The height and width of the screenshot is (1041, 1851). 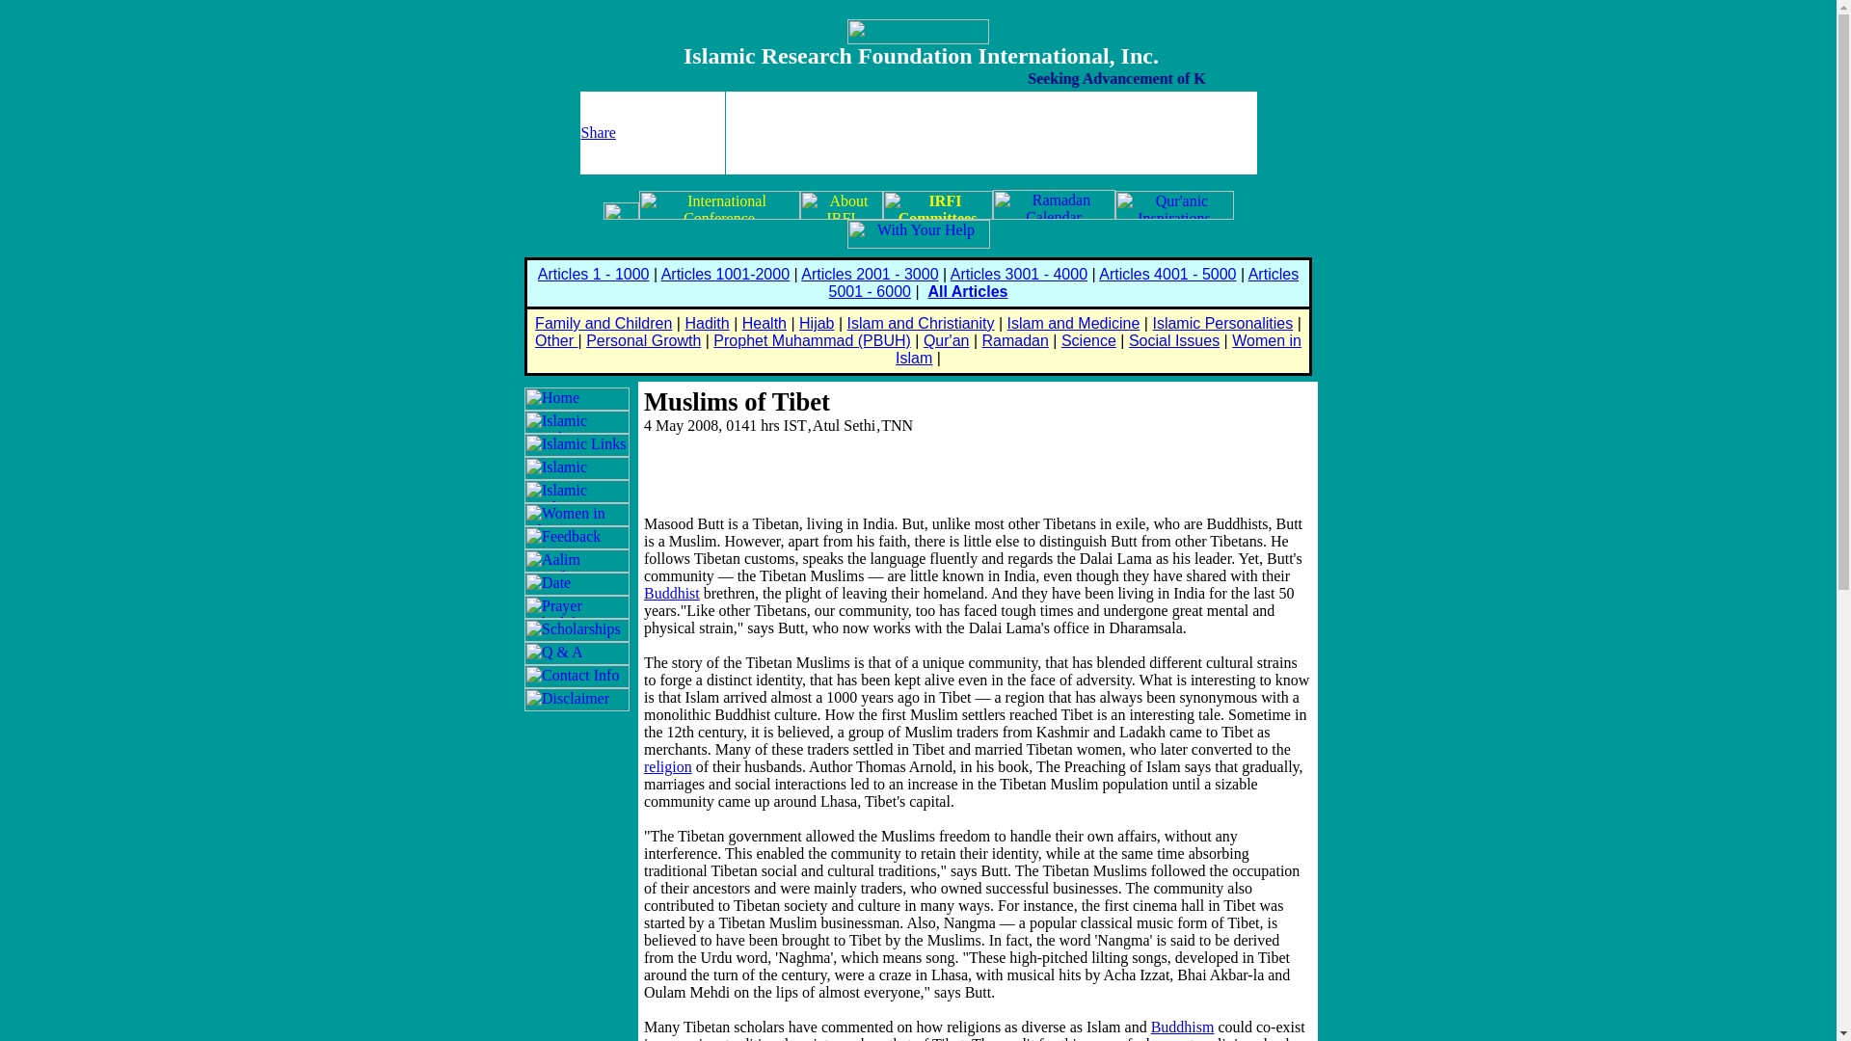 What do you see at coordinates (764, 324) in the screenshot?
I see `Health` at bounding box center [764, 324].